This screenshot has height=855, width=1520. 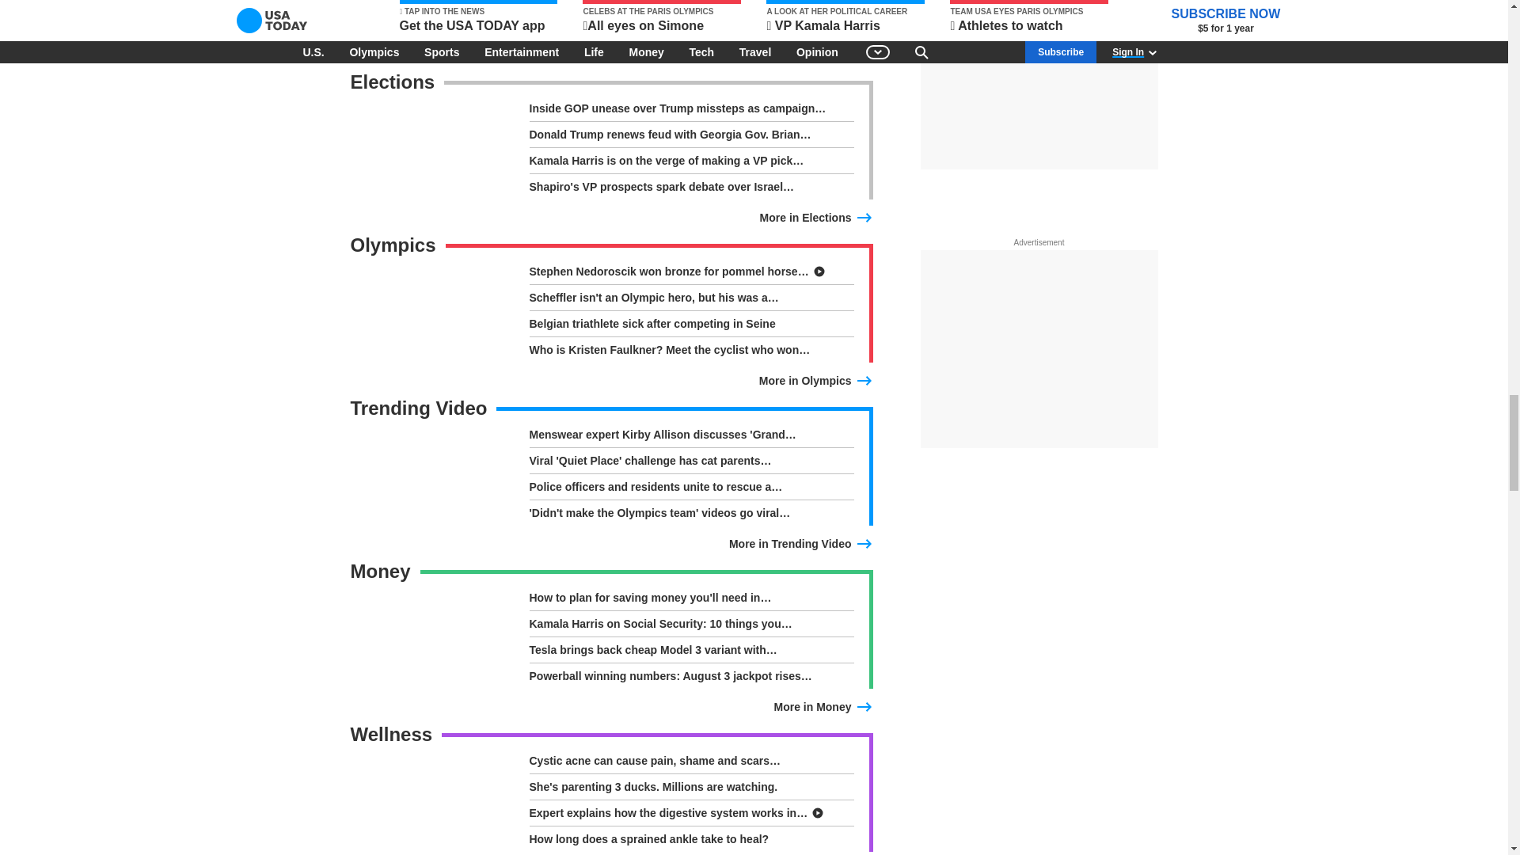 What do you see at coordinates (690, 137) in the screenshot?
I see `Donald Trump renews feud with Georgia Gov. Brian Kemp` at bounding box center [690, 137].